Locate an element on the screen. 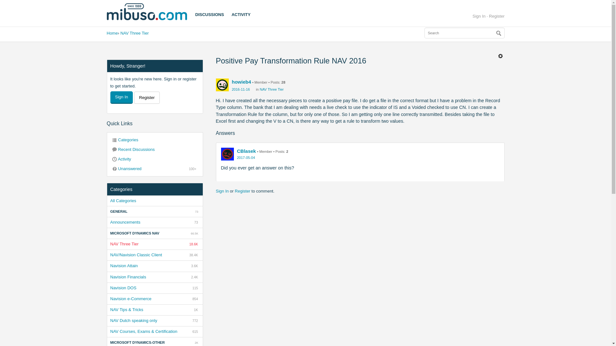 Image resolution: width=616 pixels, height=346 pixels. 1,996 discussions is located at coordinates (196, 342).